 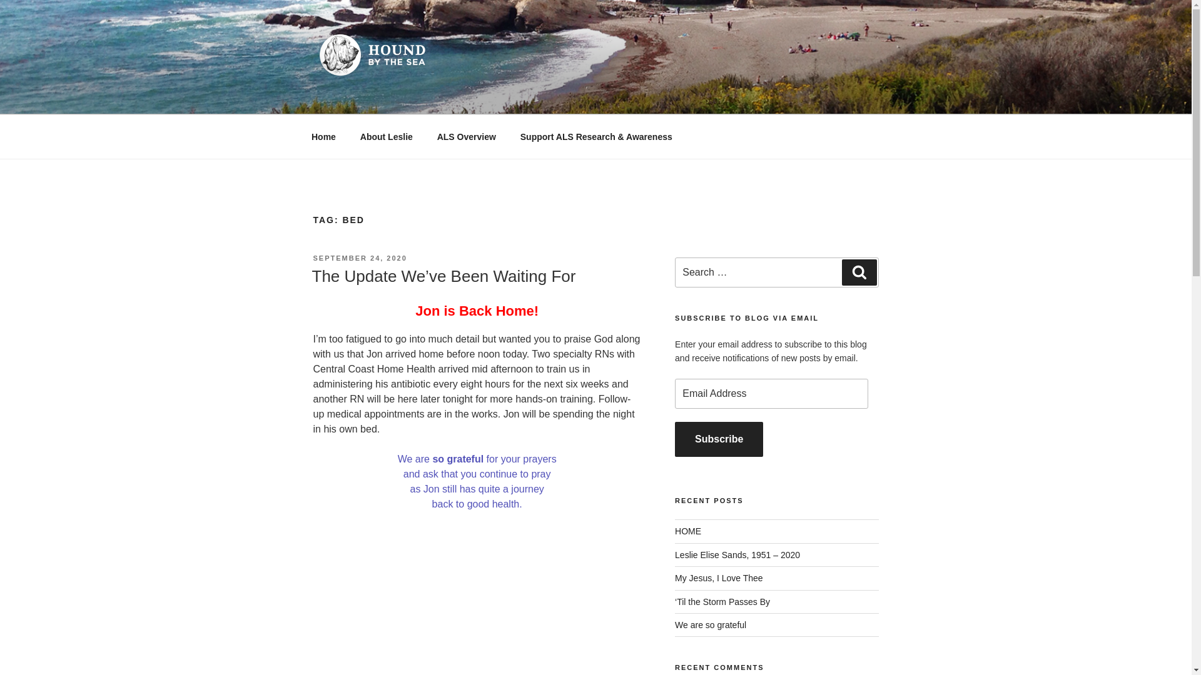 I want to click on Search, so click(x=859, y=272).